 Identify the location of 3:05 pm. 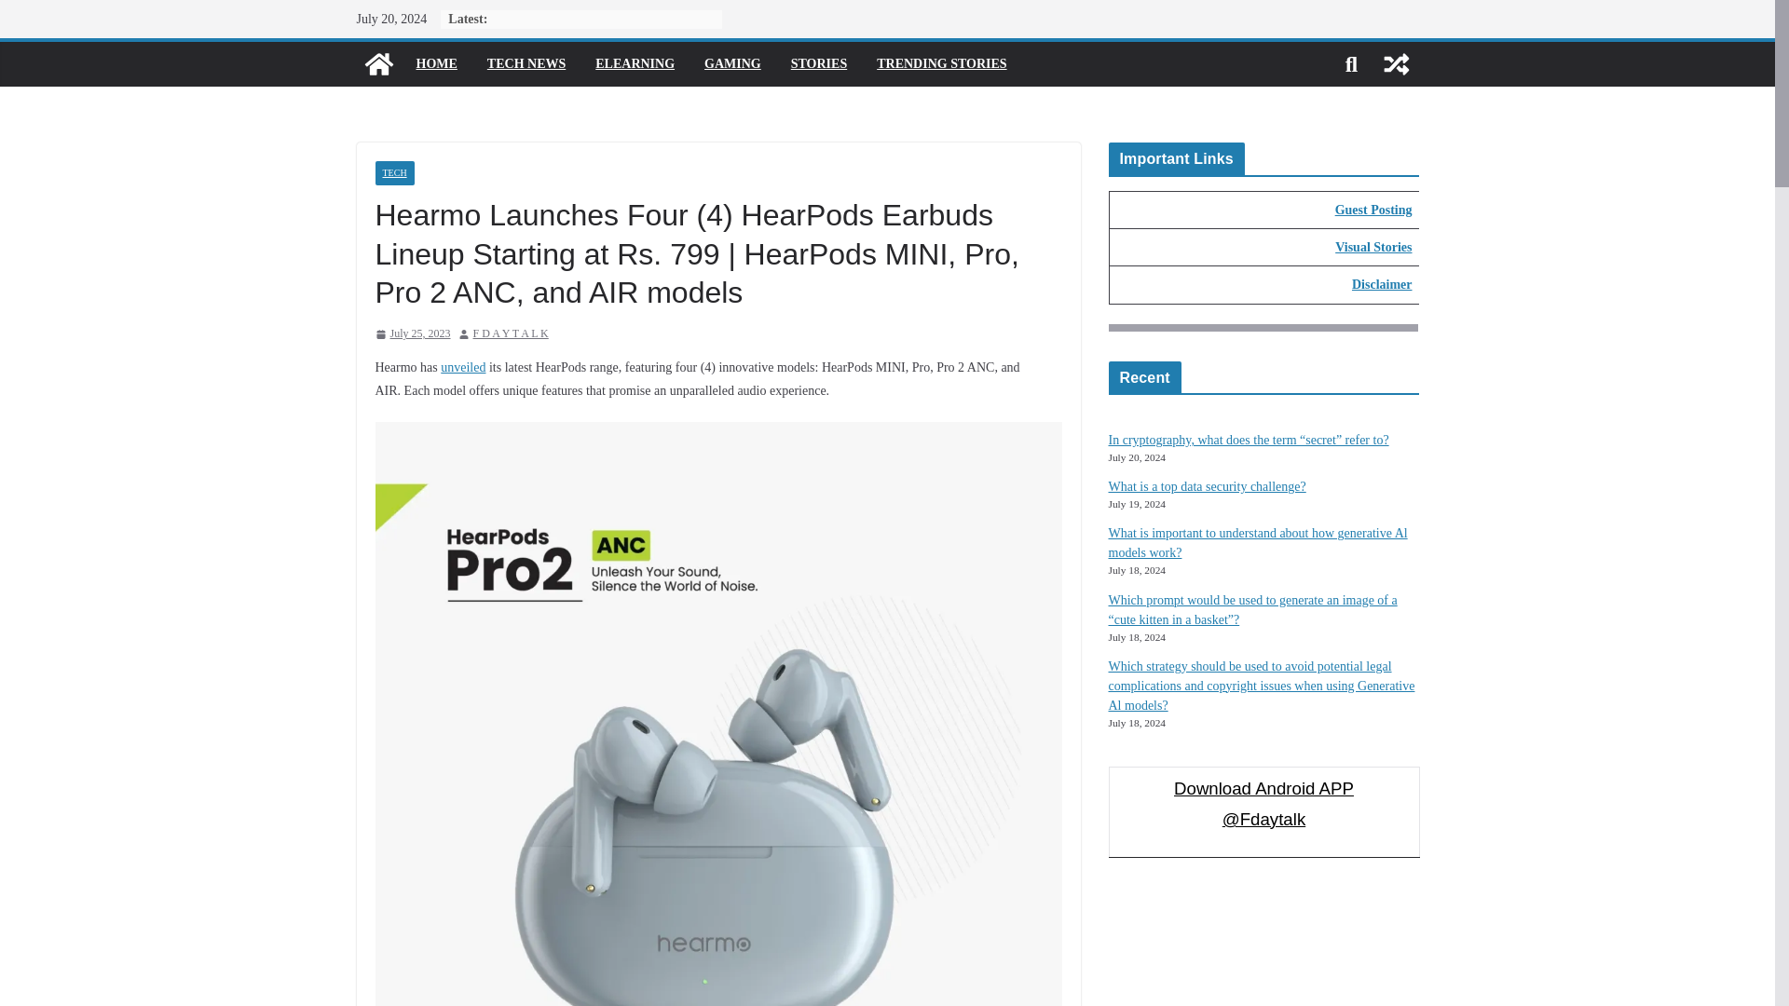
(412, 333).